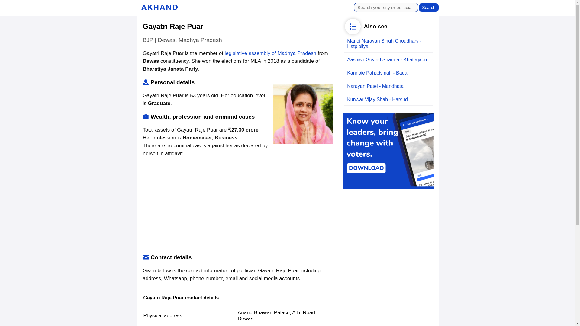  I want to click on Search, so click(428, 7).